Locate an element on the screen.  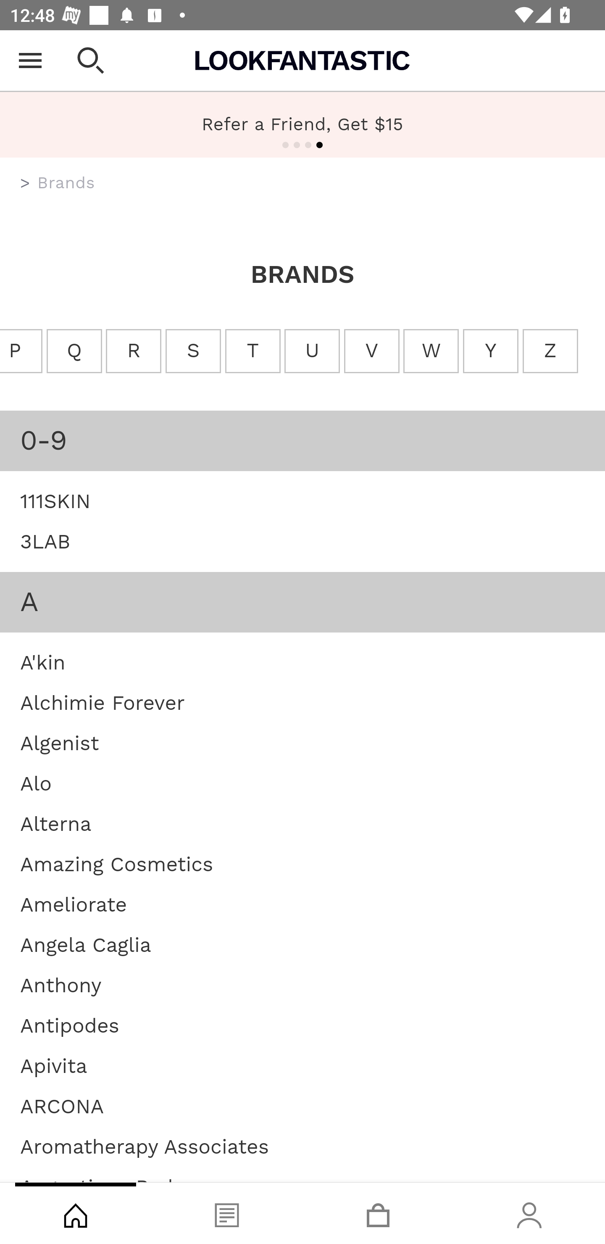
Algenist is located at coordinates (60, 742).